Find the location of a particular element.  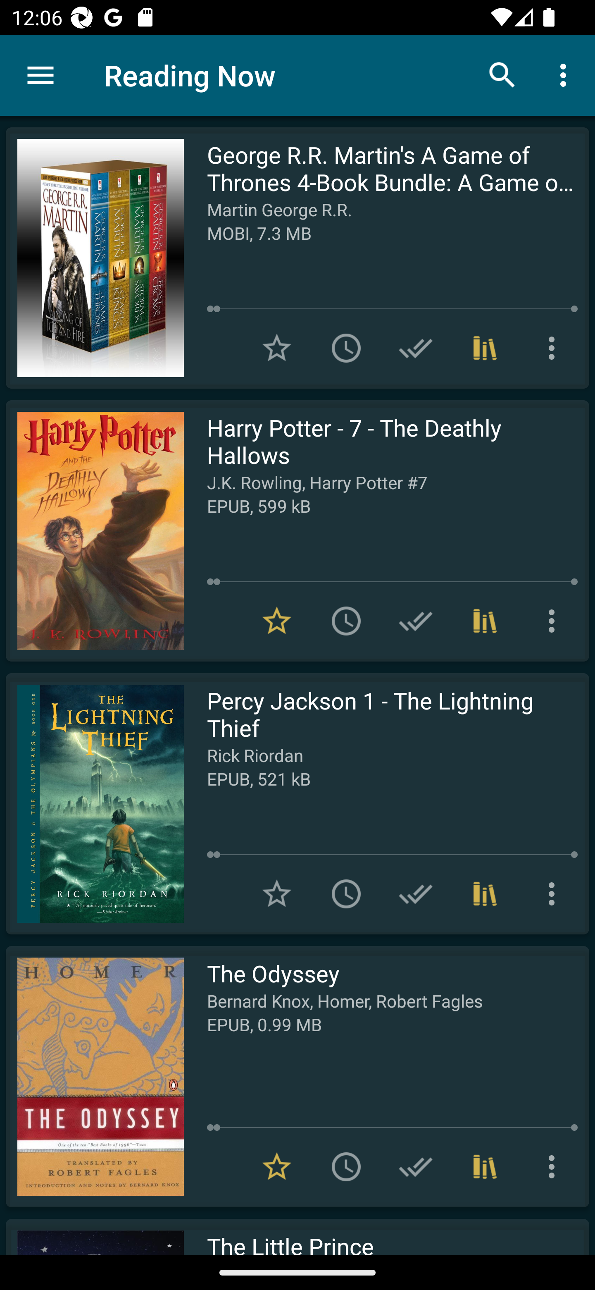

Collections (2) is located at coordinates (485, 1167).